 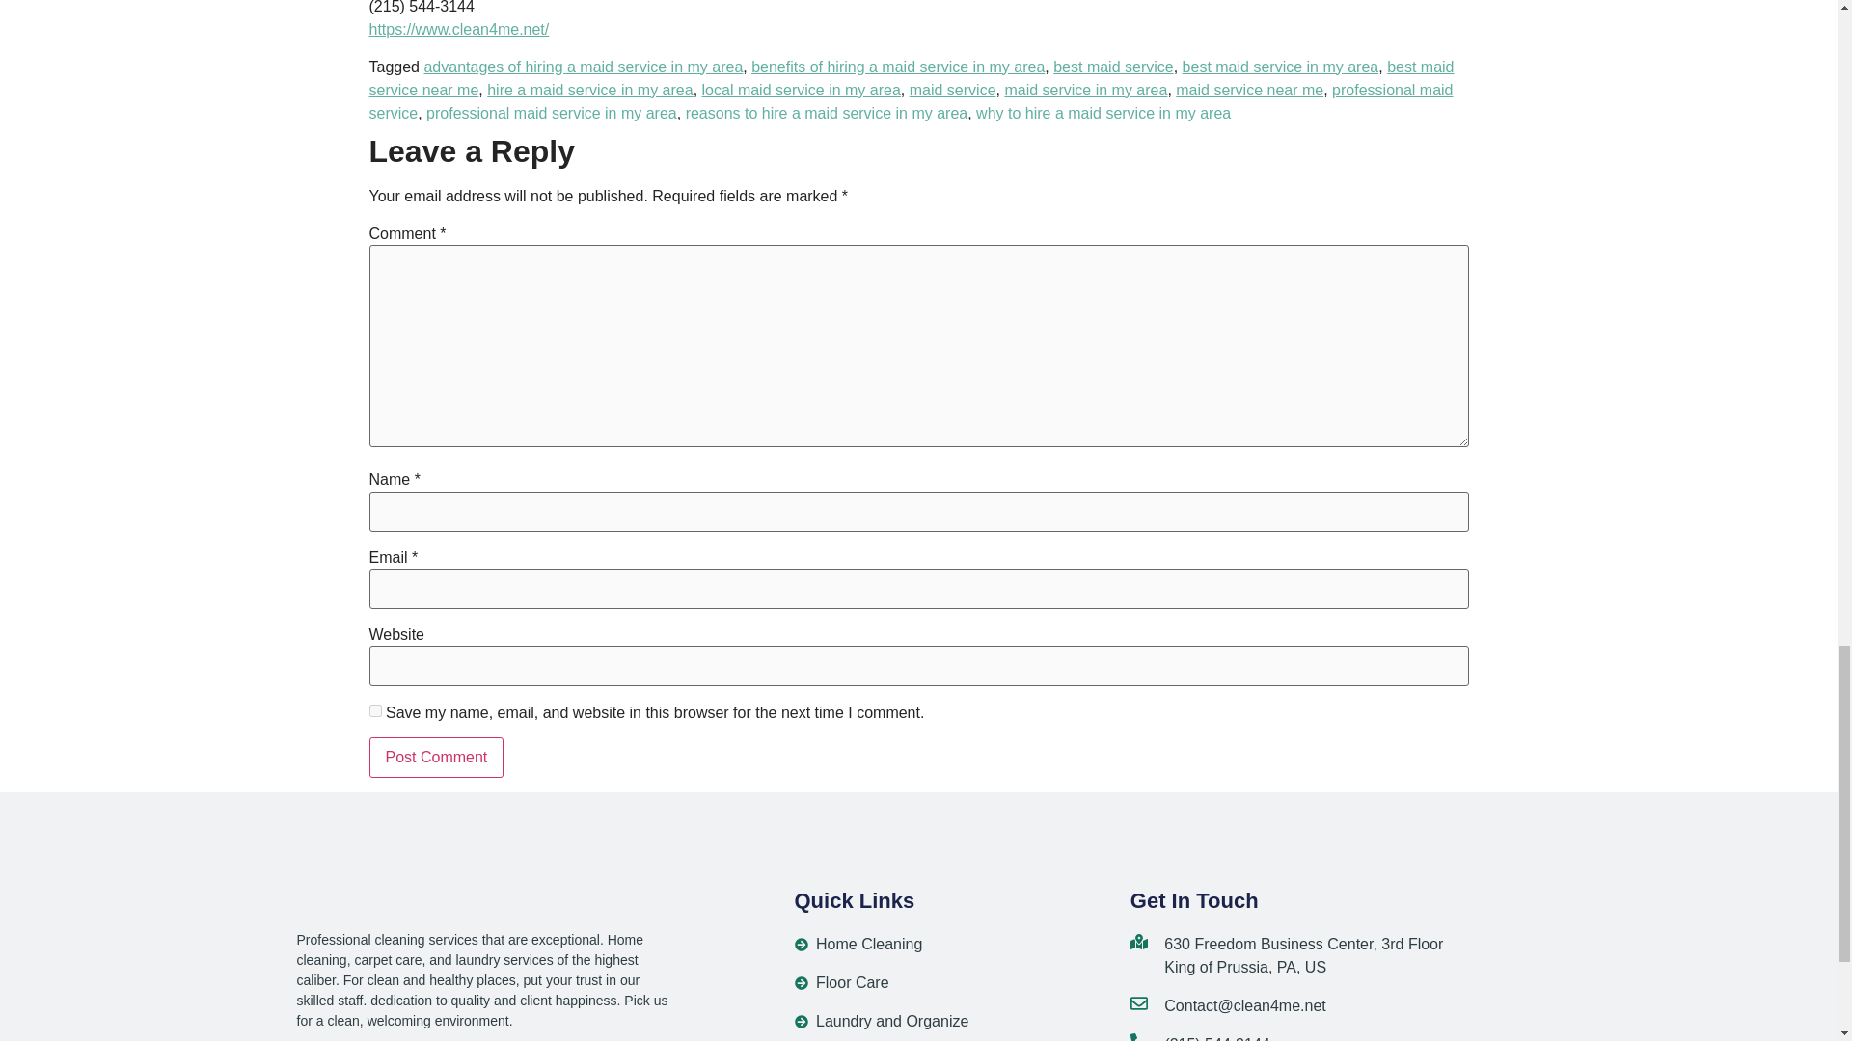 I want to click on yes, so click(x=374, y=711).